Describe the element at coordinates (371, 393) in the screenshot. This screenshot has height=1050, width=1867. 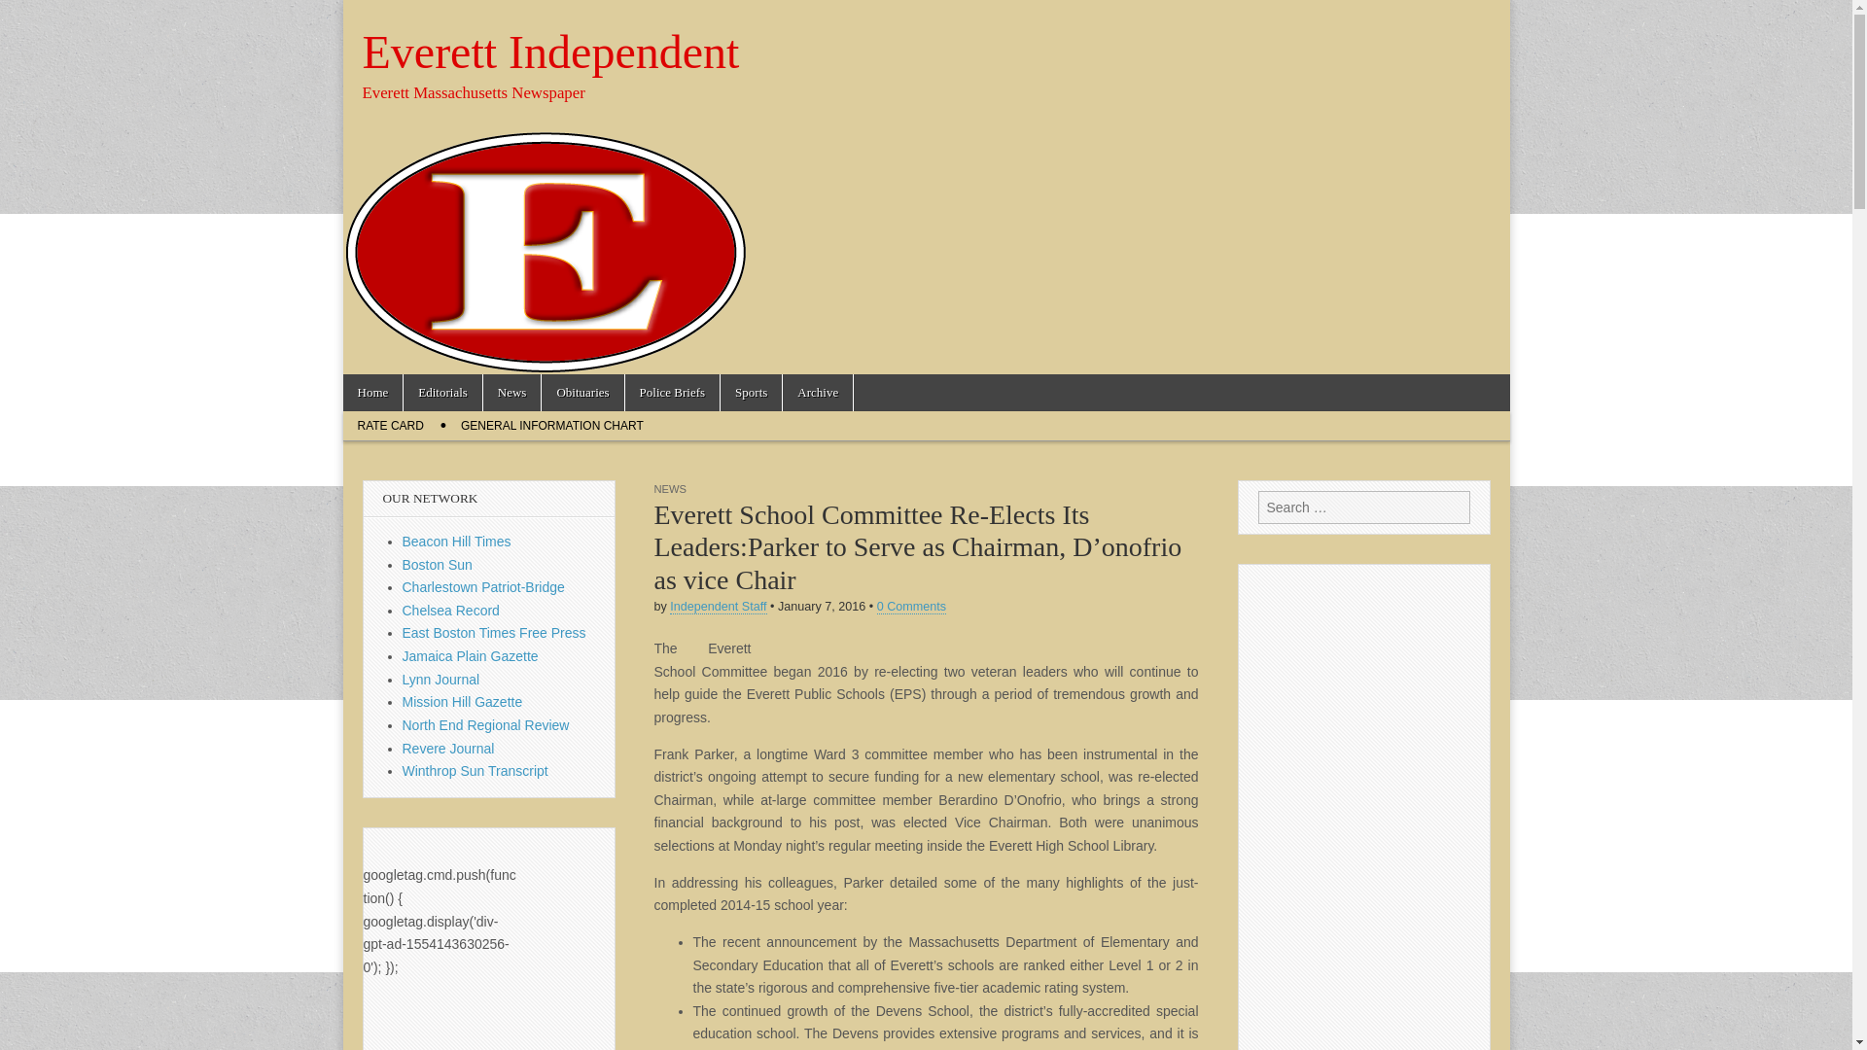
I see `Home` at that location.